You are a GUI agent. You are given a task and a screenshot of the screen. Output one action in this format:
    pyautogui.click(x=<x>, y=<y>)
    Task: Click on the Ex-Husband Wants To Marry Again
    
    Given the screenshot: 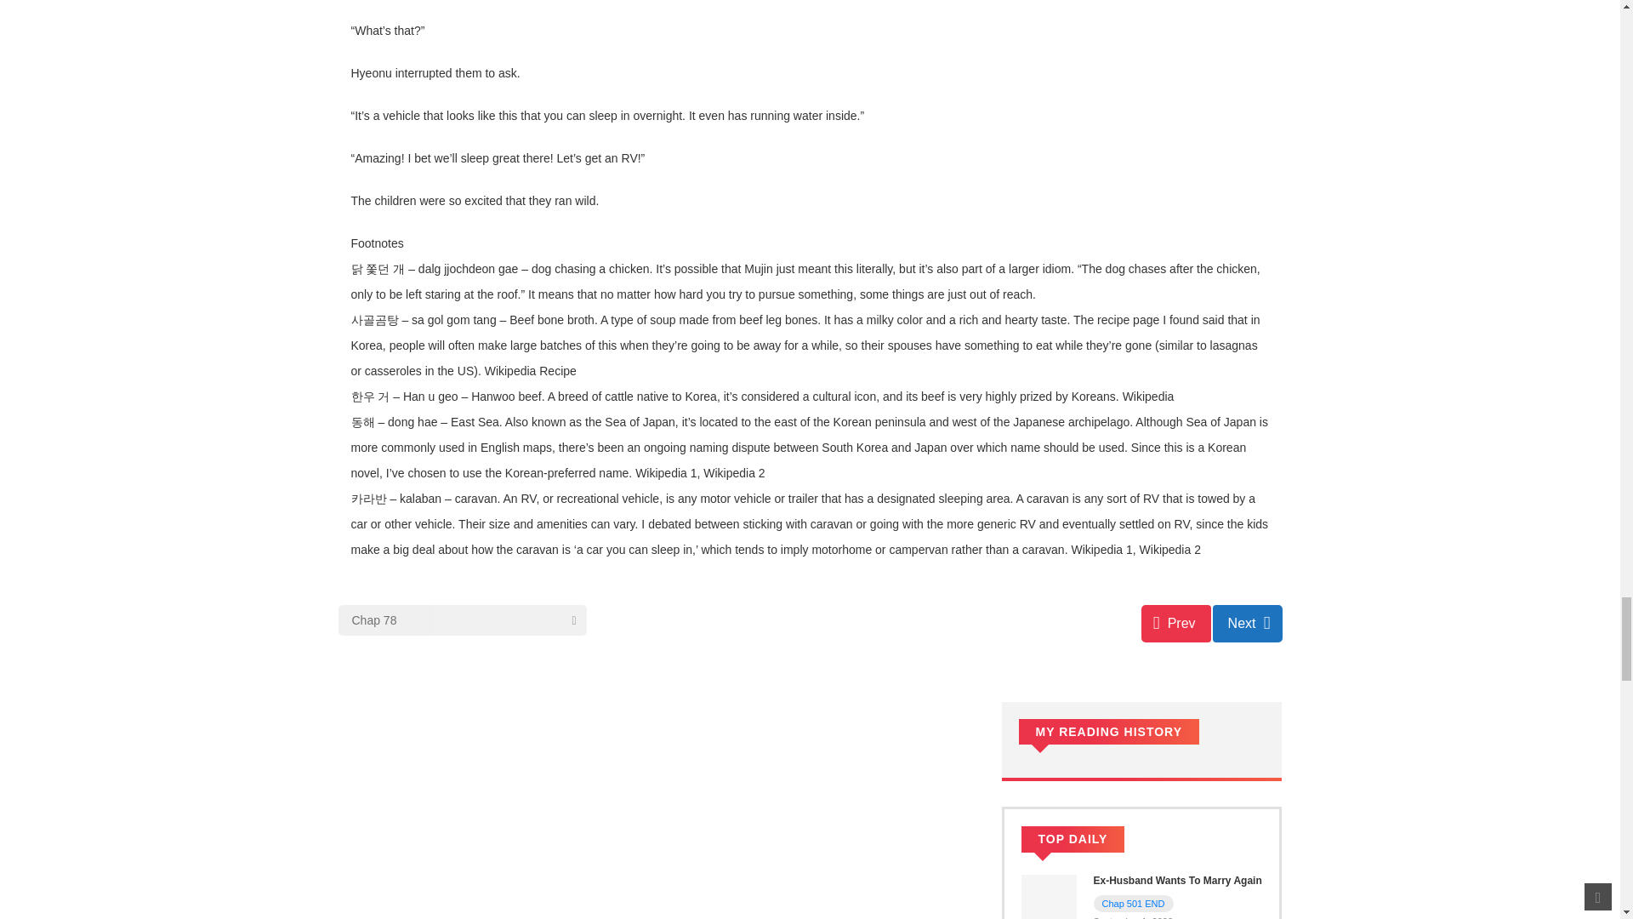 What is the action you would take?
    pyautogui.click(x=1178, y=881)
    